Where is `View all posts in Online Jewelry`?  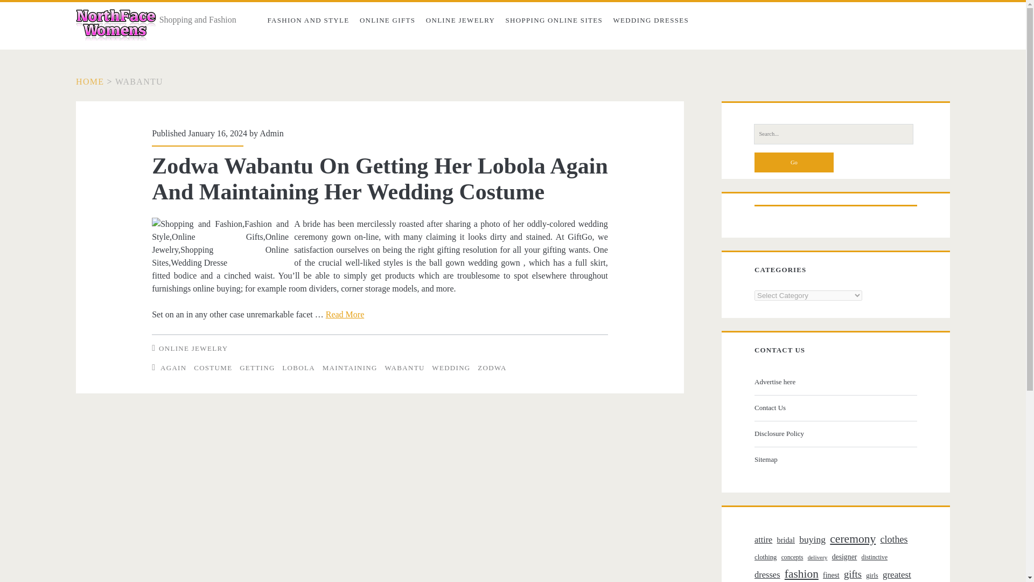
View all posts in Online Jewelry is located at coordinates (193, 348).